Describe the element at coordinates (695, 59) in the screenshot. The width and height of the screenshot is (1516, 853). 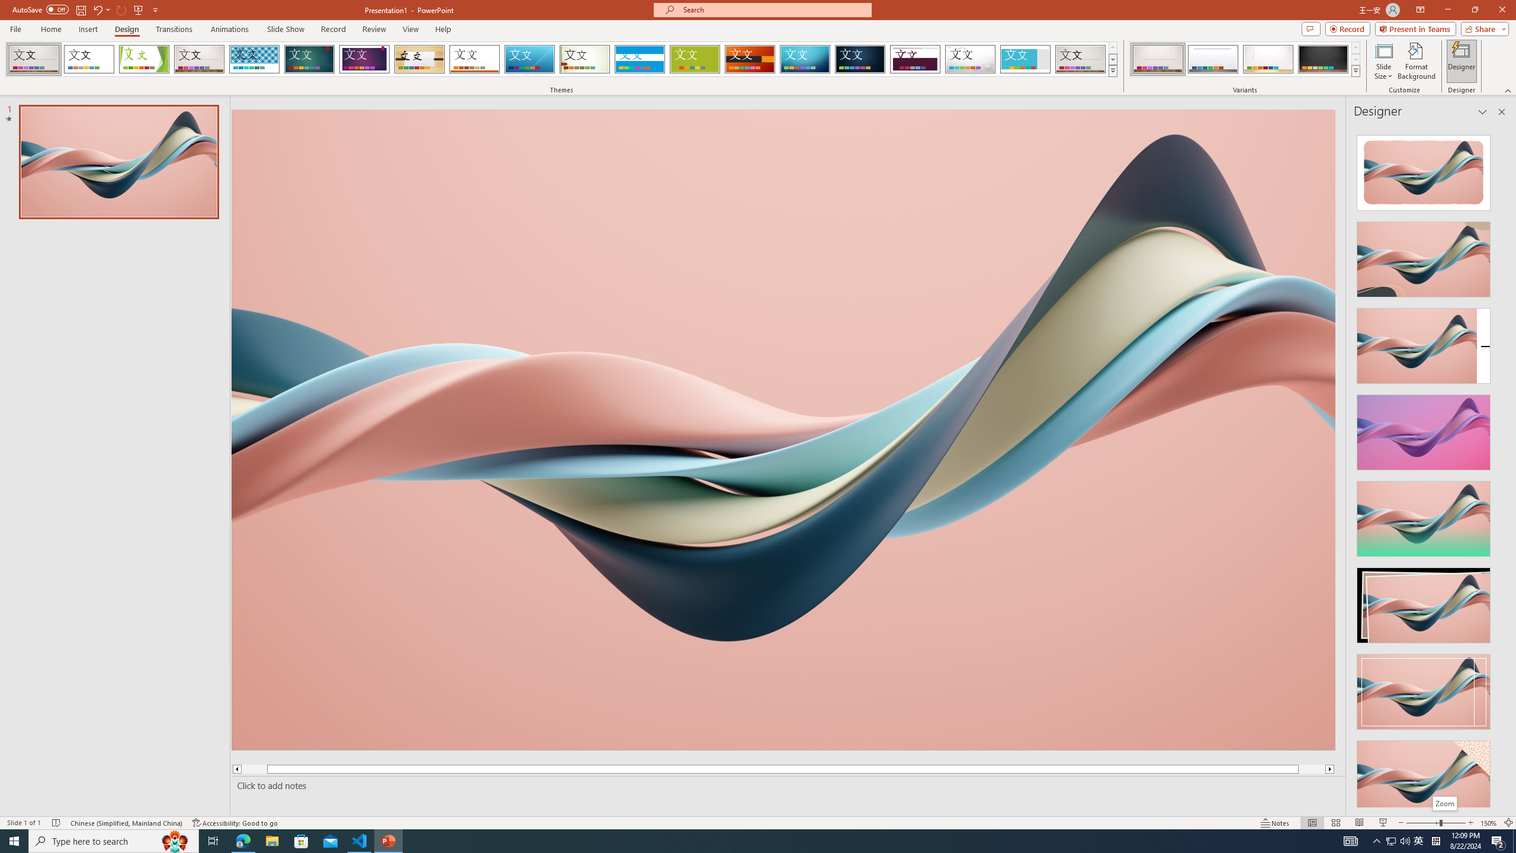
I see `Basis` at that location.